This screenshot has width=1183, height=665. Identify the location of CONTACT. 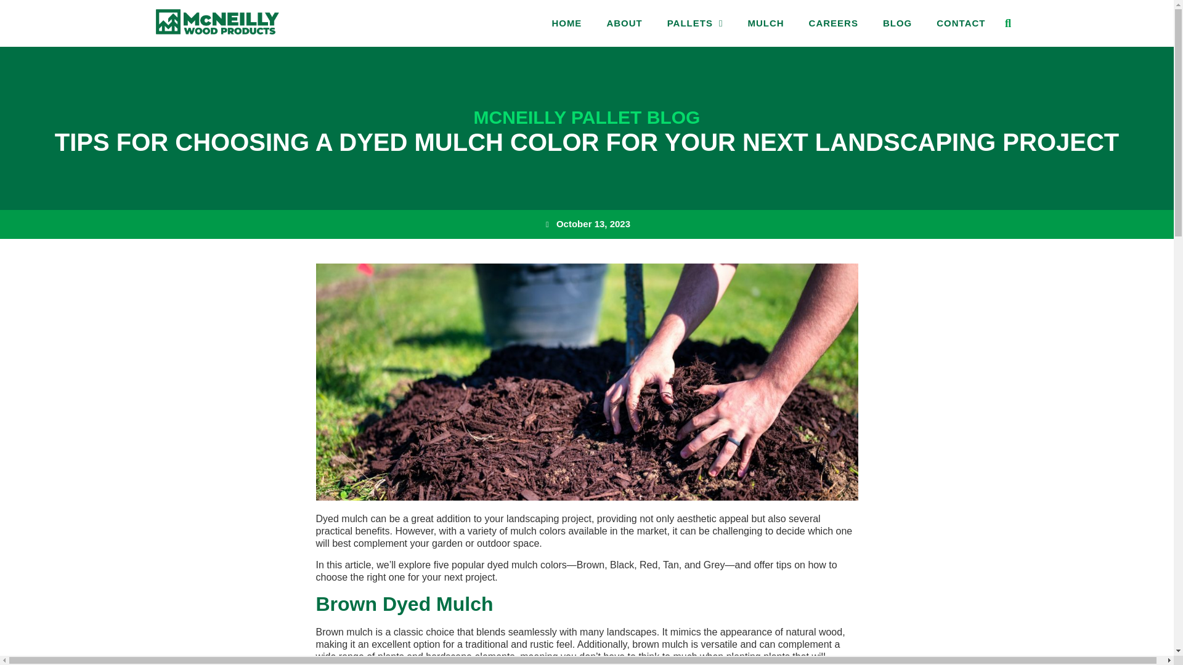
(960, 23).